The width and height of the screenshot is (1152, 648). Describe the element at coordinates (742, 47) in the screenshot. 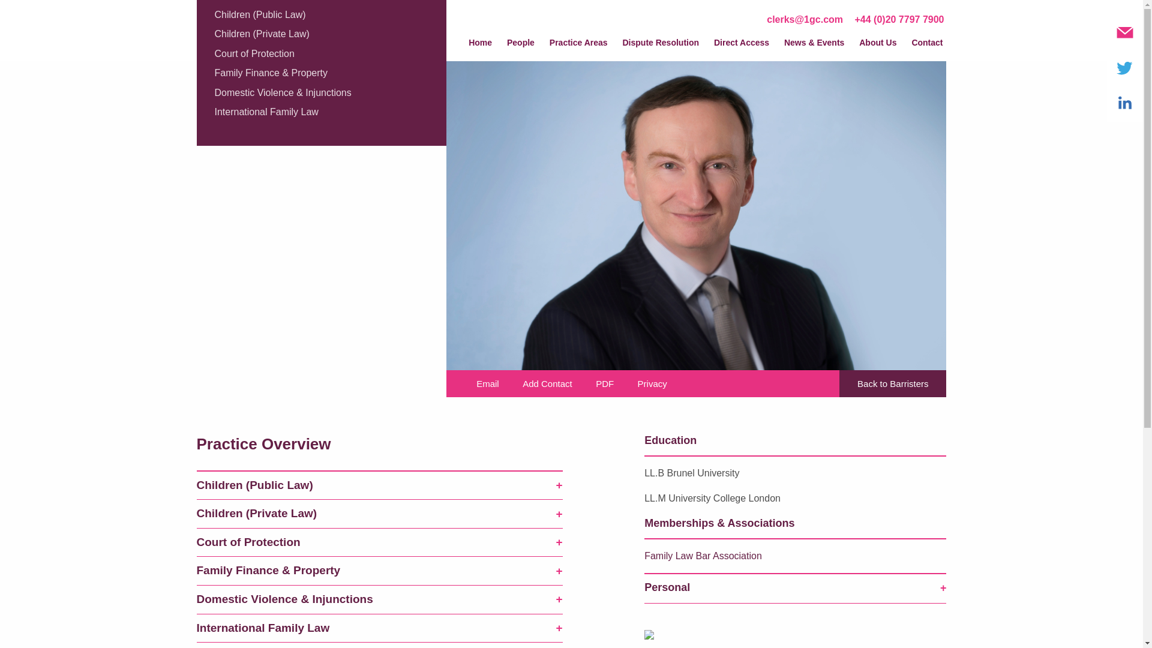

I see `Direct Access` at that location.